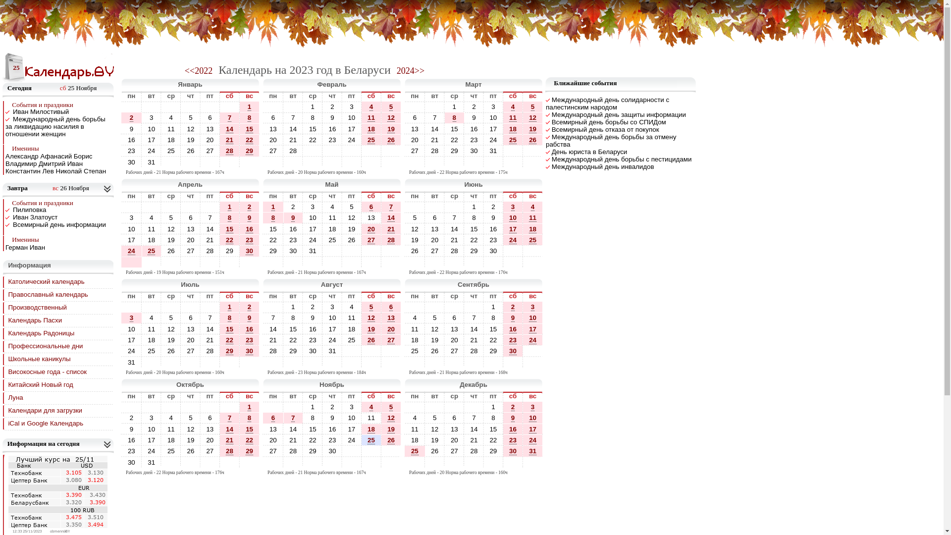 The width and height of the screenshot is (951, 535). What do you see at coordinates (474, 263) in the screenshot?
I see ` ` at bounding box center [474, 263].